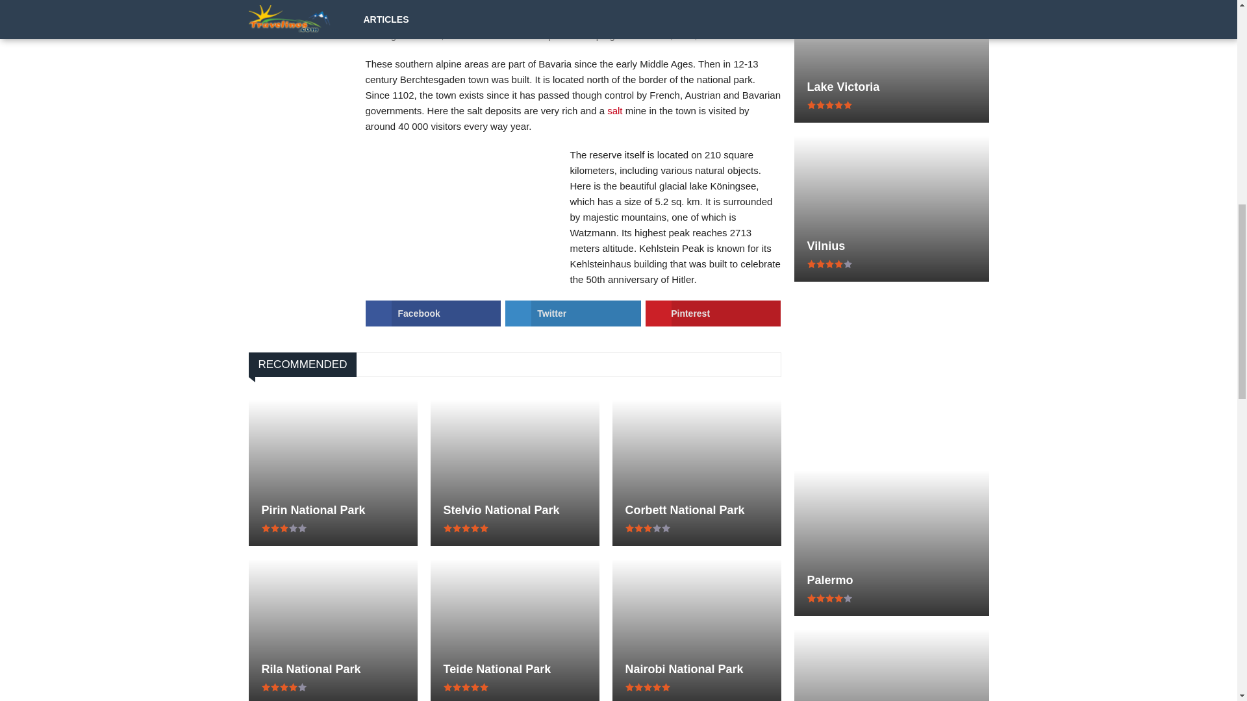  Describe the element at coordinates (514, 510) in the screenshot. I see `Stelvio National Park` at that location.